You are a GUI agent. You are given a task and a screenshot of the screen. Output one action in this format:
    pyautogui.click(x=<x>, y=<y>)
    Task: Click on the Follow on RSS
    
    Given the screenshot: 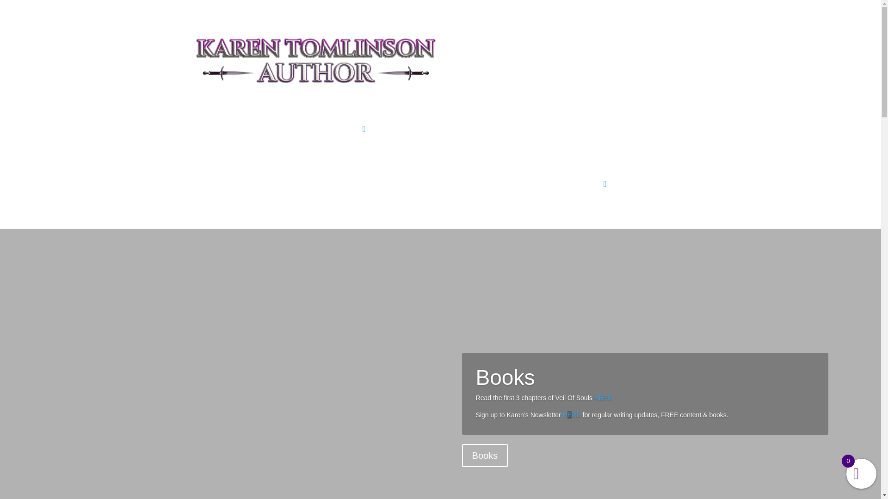 What is the action you would take?
    pyautogui.click(x=320, y=118)
    